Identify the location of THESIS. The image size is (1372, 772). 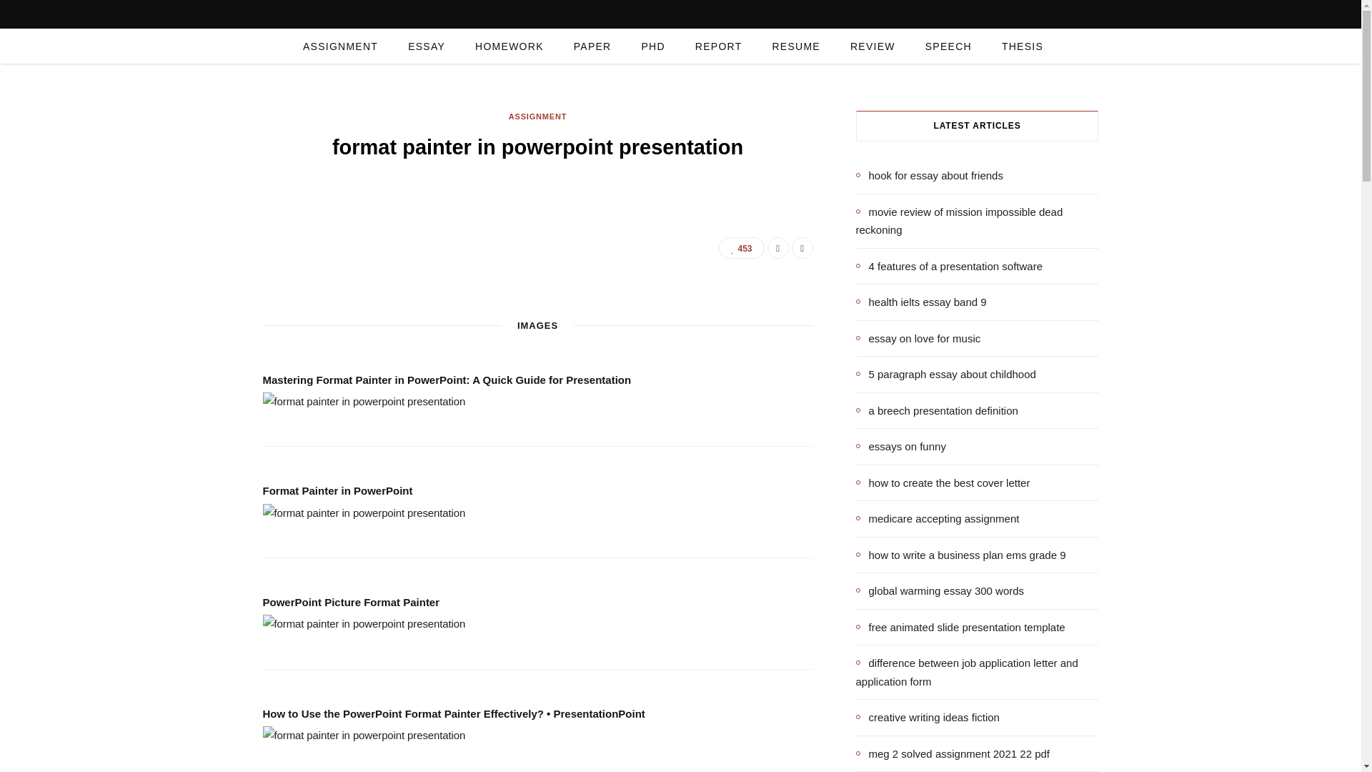
(1022, 46).